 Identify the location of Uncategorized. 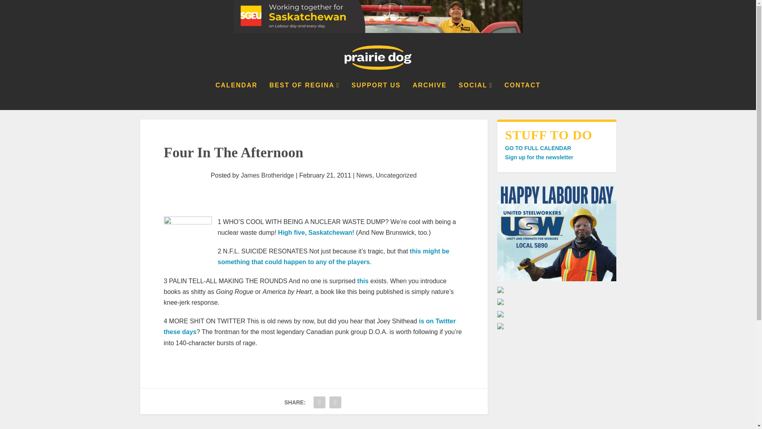
(396, 176).